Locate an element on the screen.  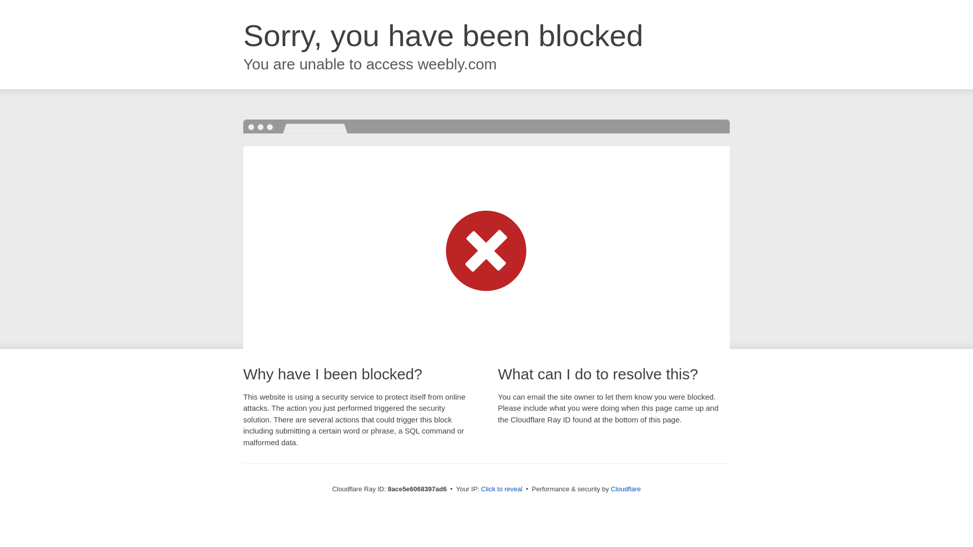
Cloudflare is located at coordinates (625, 489).